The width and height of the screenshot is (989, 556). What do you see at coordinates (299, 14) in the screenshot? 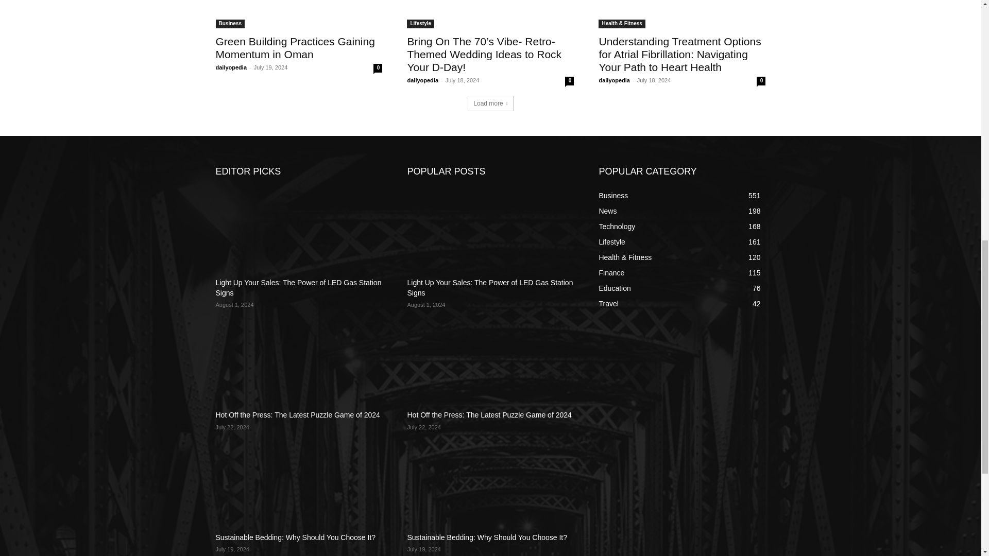
I see `Green Building Practices Gaining Momentum in Oman` at bounding box center [299, 14].